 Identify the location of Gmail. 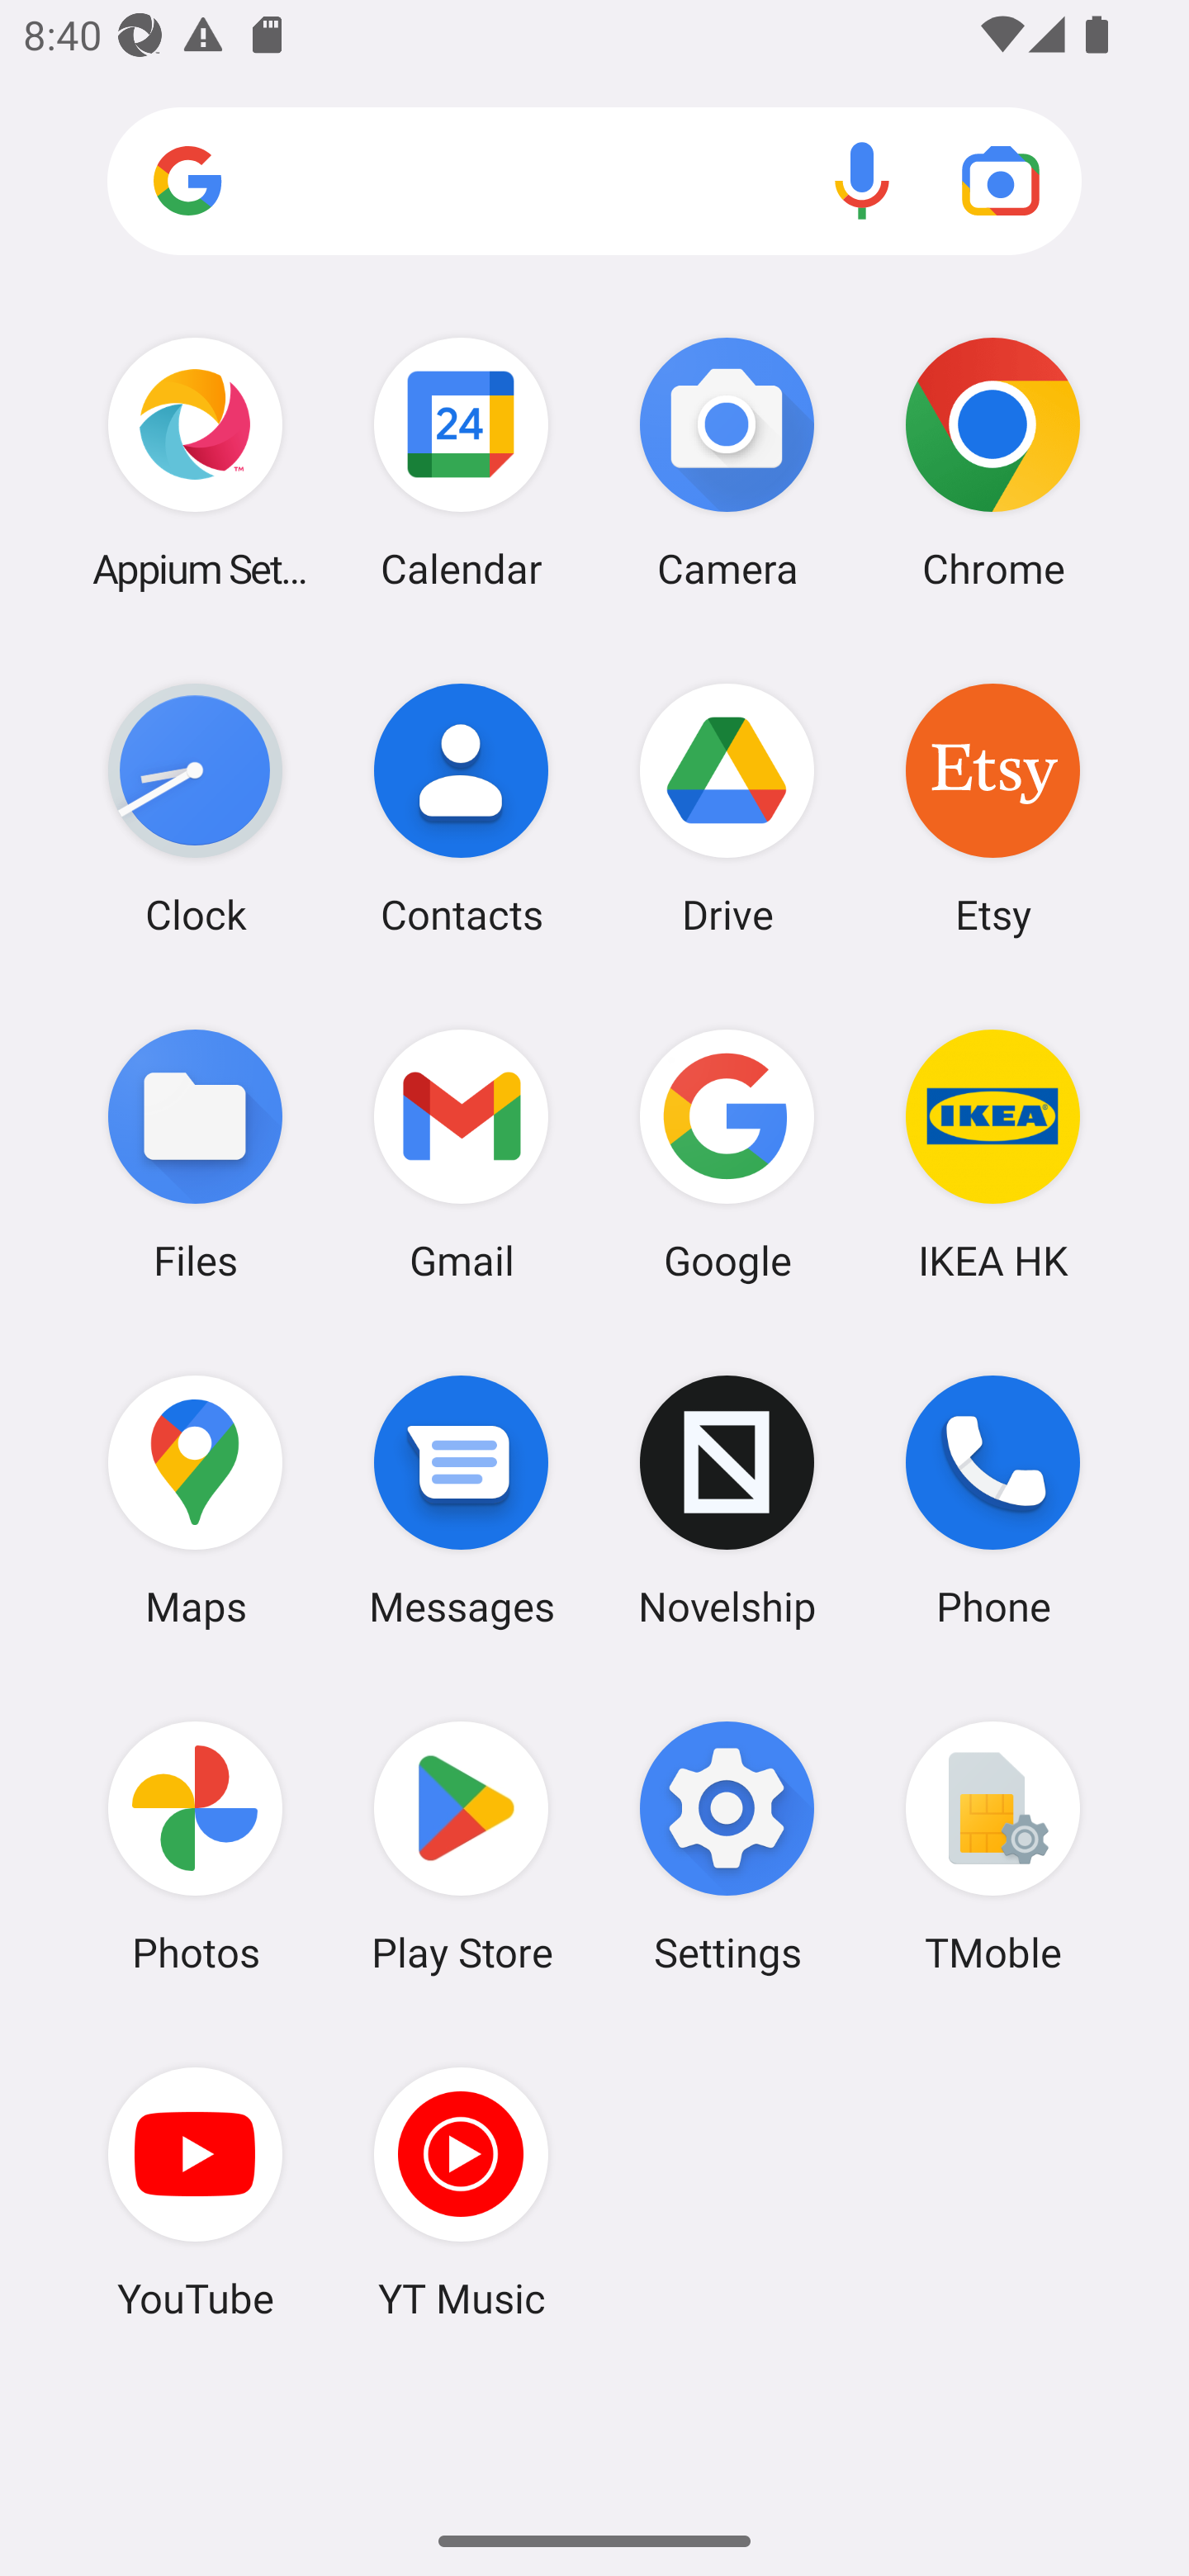
(461, 1153).